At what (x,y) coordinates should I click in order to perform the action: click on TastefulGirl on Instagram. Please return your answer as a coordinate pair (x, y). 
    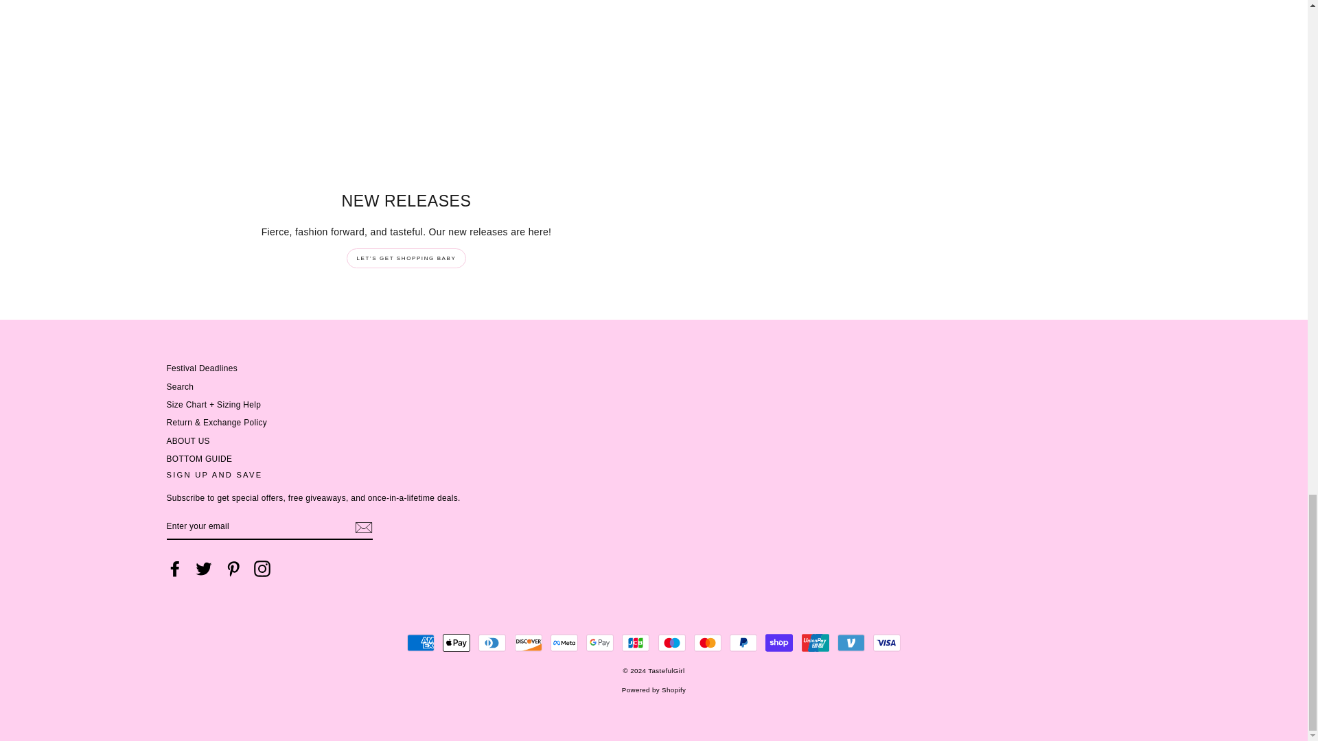
    Looking at the image, I should click on (262, 568).